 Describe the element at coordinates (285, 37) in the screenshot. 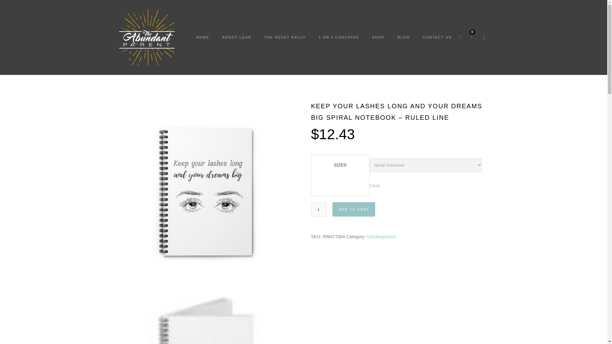

I see `THE RESET RALLY` at that location.